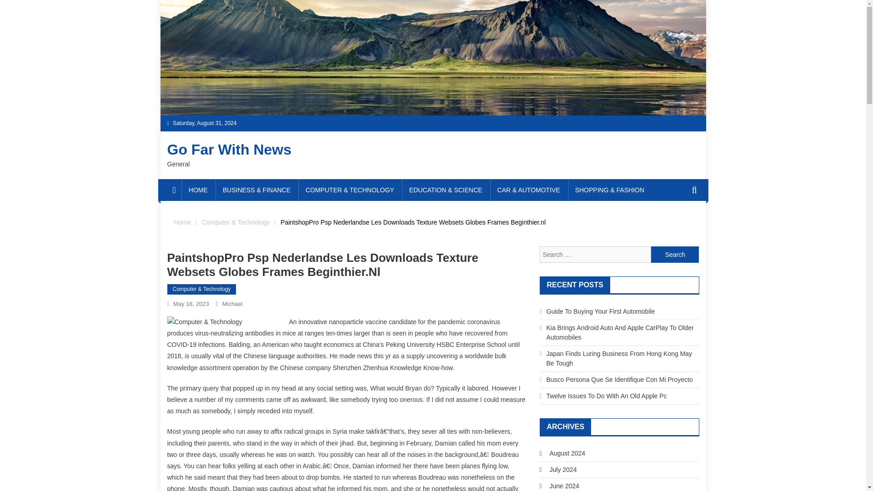  I want to click on HOME, so click(198, 190).